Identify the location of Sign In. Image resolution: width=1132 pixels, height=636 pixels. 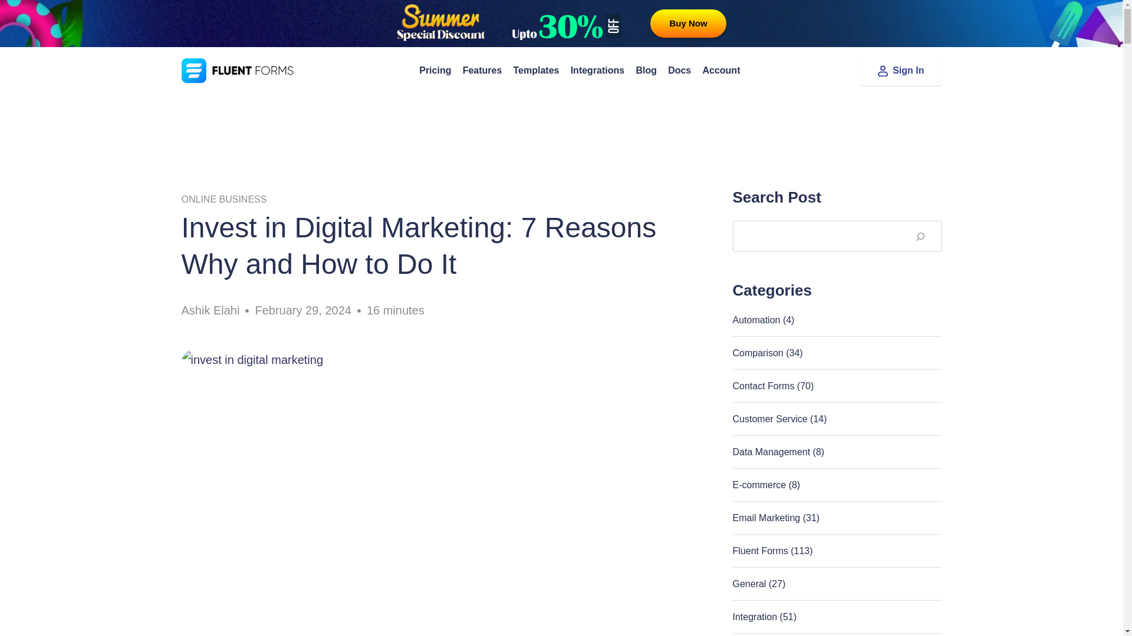
(901, 71).